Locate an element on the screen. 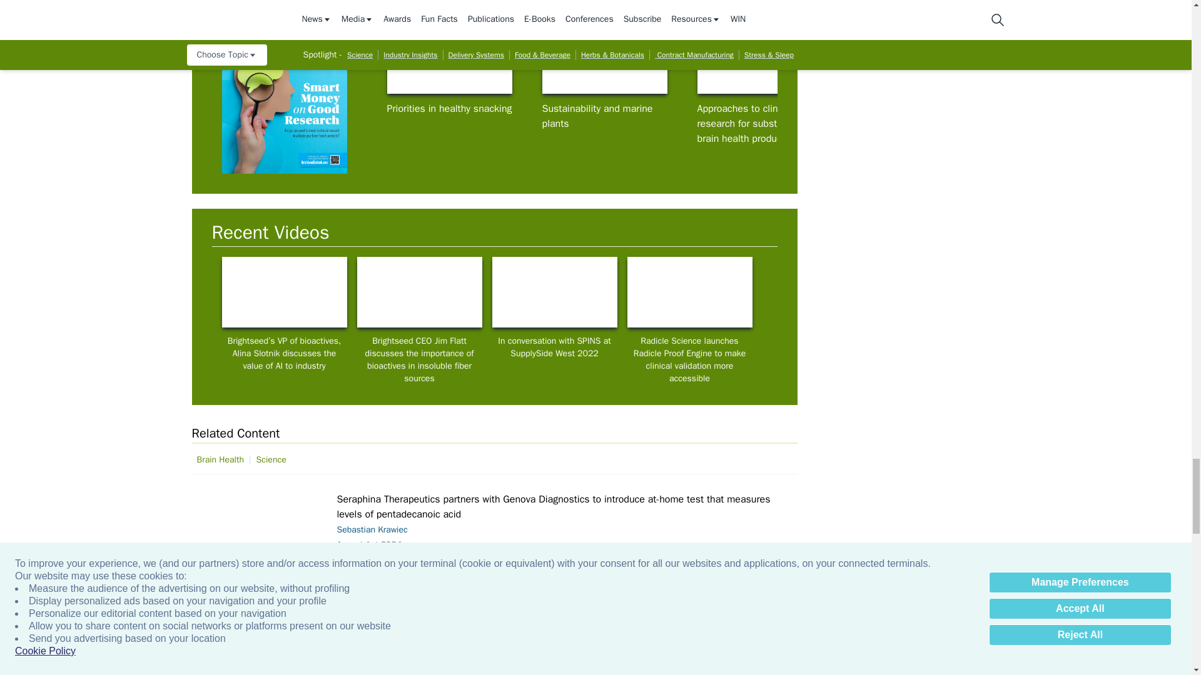  mitochondria is located at coordinates (261, 544).